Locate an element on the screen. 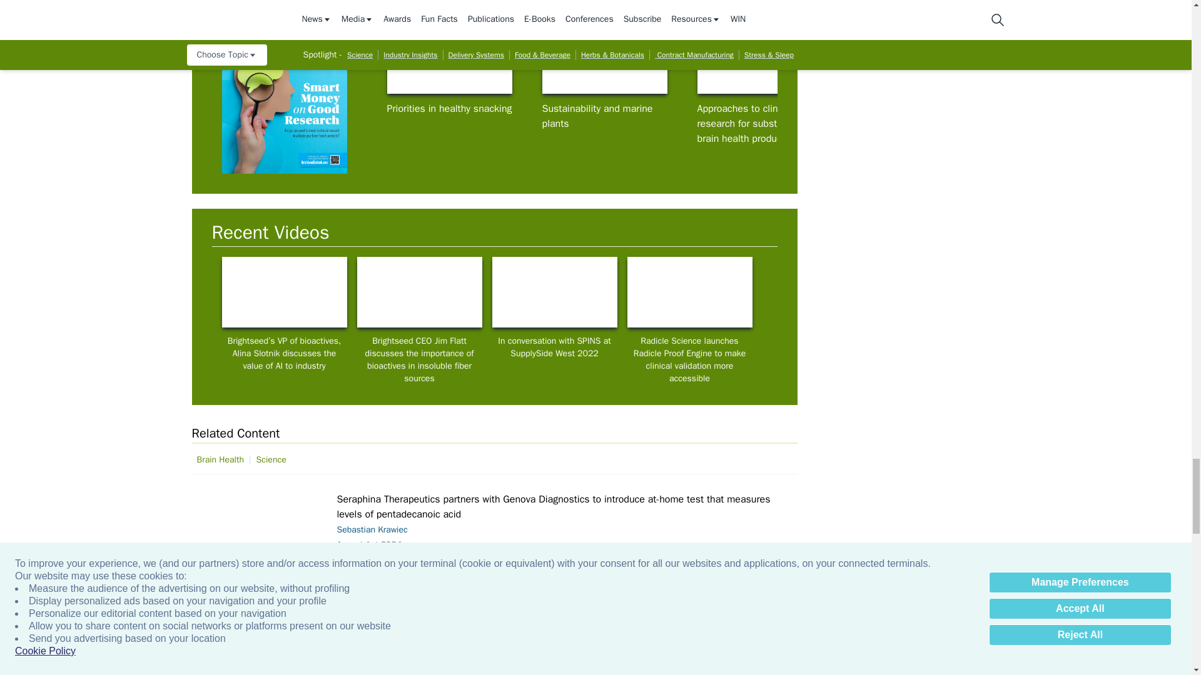  mitochondria is located at coordinates (261, 544).